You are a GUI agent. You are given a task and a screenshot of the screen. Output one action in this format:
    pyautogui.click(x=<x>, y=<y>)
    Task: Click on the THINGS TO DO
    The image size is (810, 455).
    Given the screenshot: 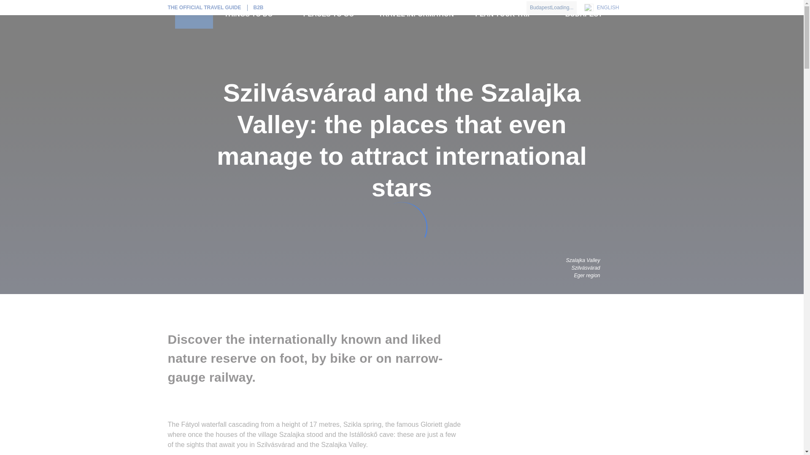 What is the action you would take?
    pyautogui.click(x=253, y=14)
    